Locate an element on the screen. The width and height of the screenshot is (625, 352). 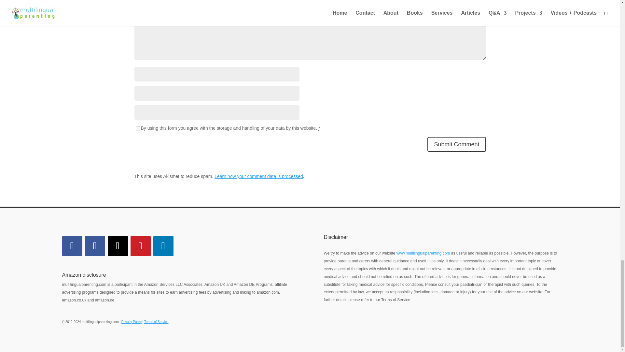
Follow on Facebook is located at coordinates (94, 246).